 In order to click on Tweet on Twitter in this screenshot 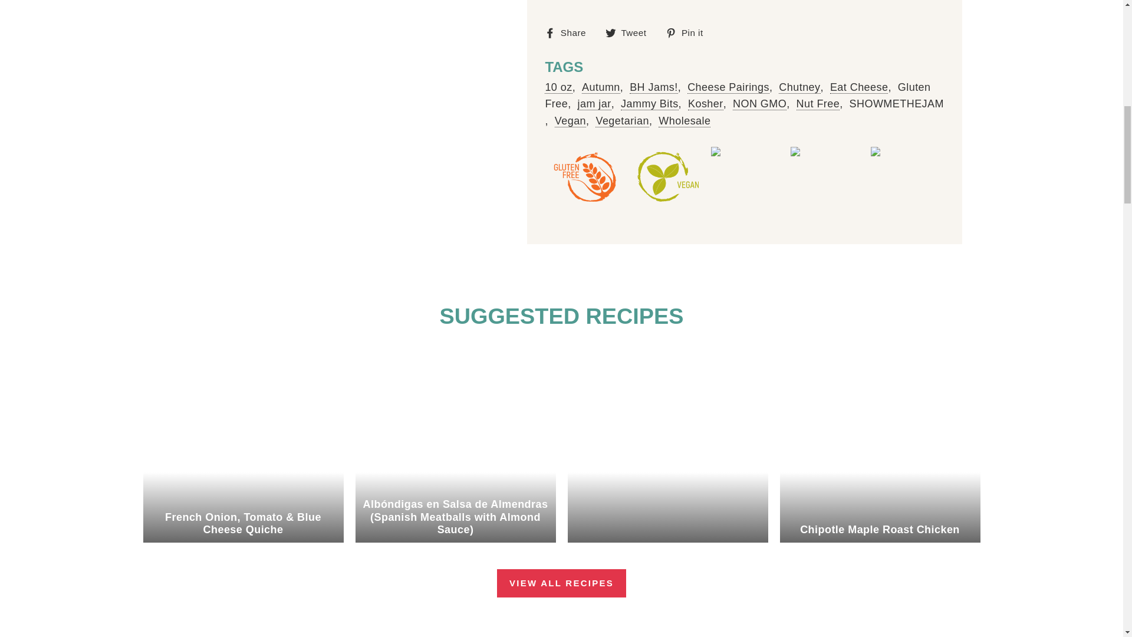, I will do `click(630, 33)`.